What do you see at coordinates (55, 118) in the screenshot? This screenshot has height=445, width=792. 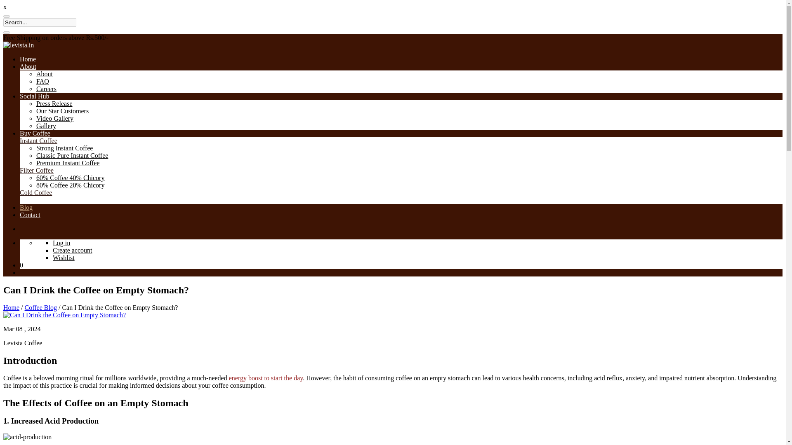 I see `Video Gallery` at bounding box center [55, 118].